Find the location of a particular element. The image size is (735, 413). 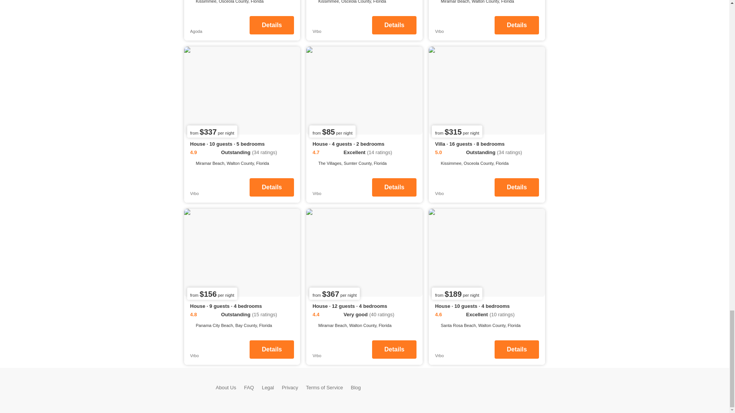

Legal is located at coordinates (268, 387).